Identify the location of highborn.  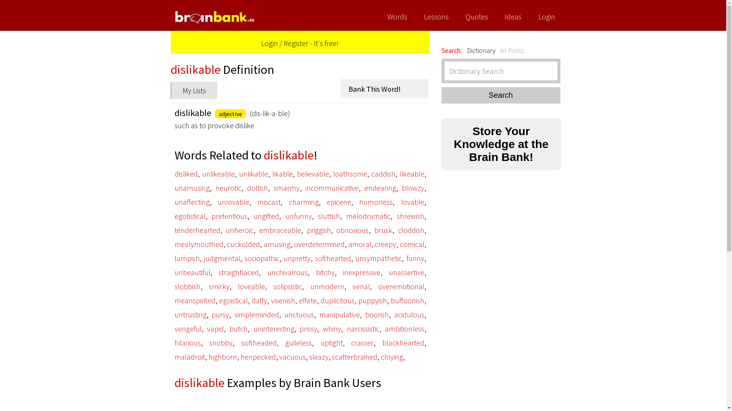
(223, 357).